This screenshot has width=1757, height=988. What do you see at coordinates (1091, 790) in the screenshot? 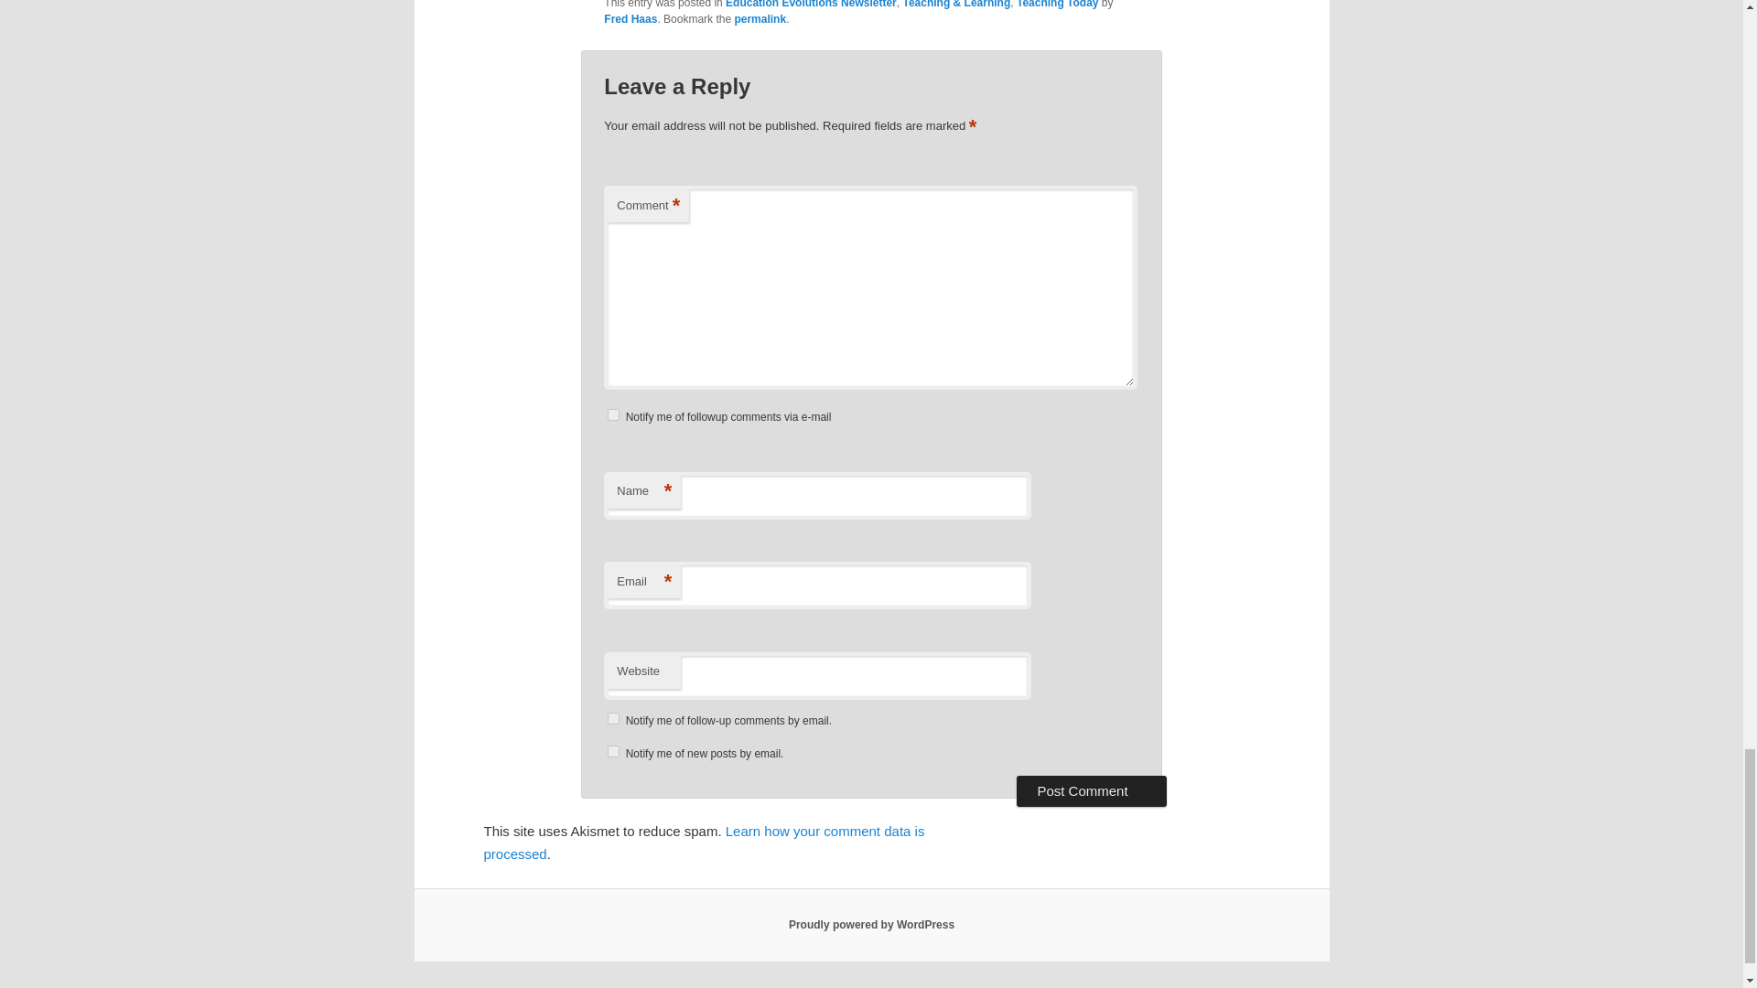
I see `Post Comment` at bounding box center [1091, 790].